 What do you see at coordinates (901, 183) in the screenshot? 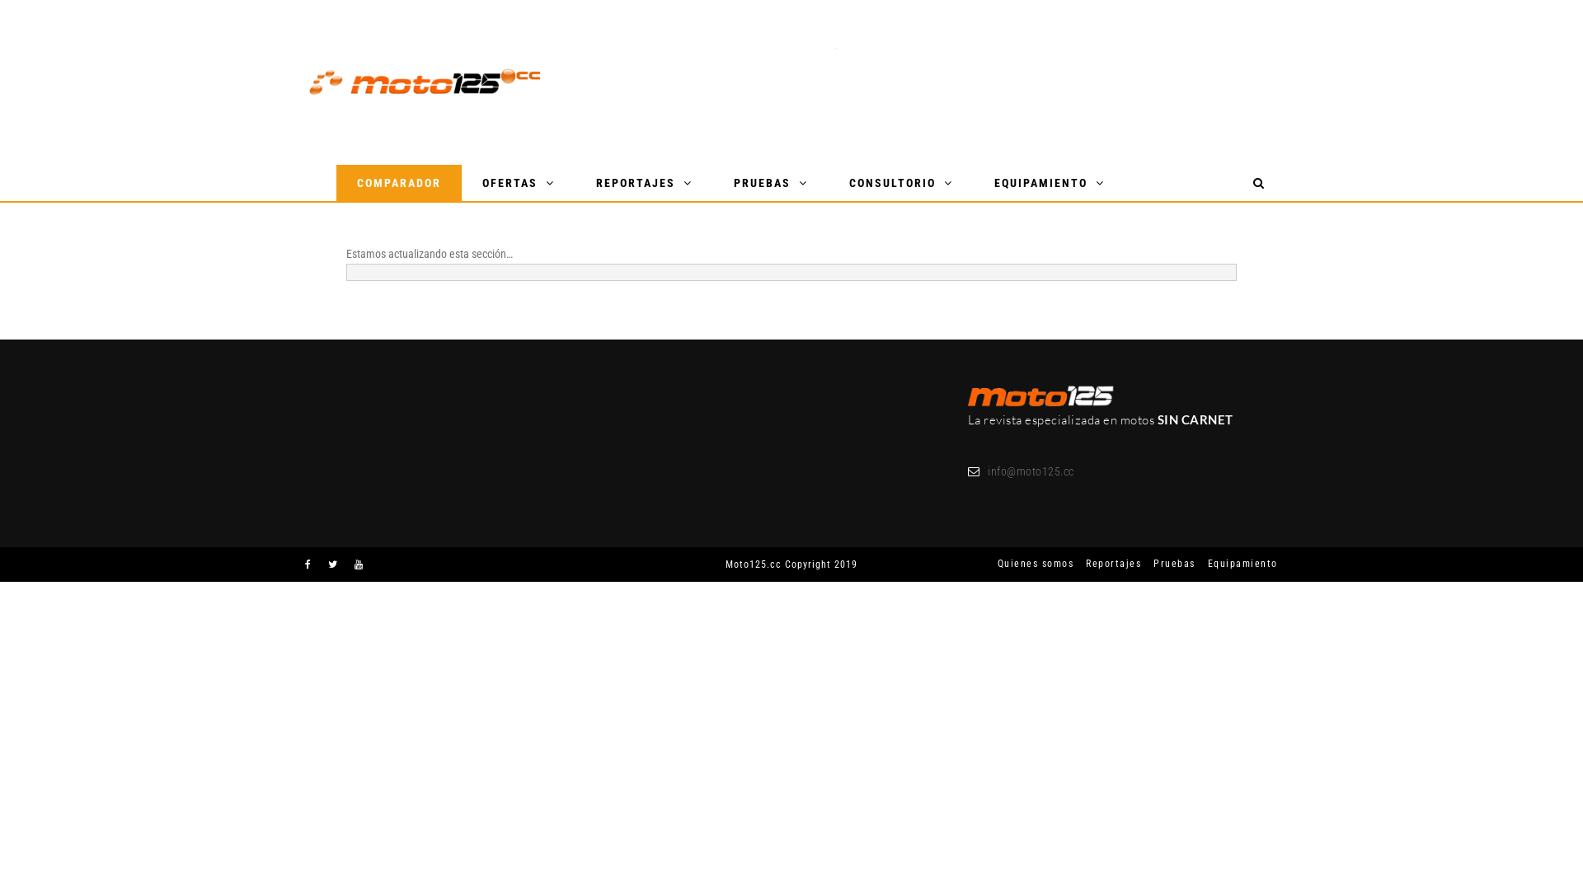
I see `CONSULTORIO` at bounding box center [901, 183].